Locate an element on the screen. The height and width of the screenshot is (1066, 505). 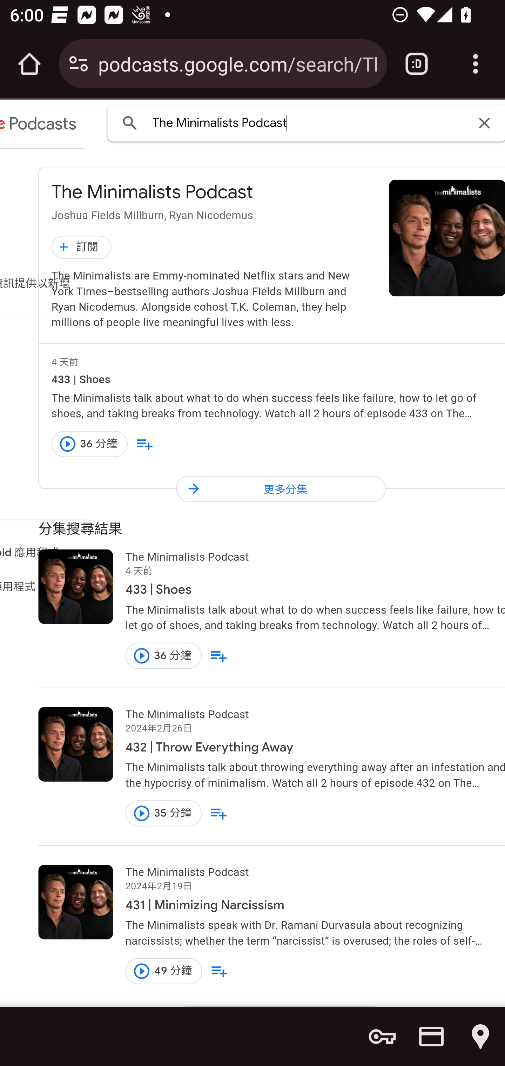
播放此分集 is located at coordinates (142, 814).